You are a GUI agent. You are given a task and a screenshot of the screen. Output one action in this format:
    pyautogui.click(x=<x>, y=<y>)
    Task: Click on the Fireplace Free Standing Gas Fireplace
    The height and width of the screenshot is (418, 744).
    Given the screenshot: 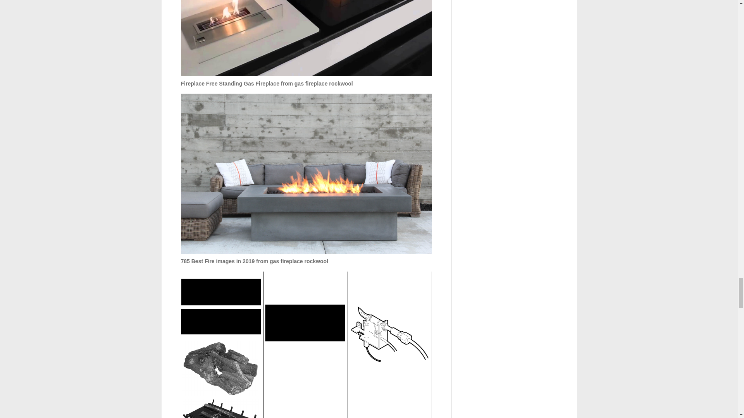 What is the action you would take?
    pyautogui.click(x=306, y=38)
    